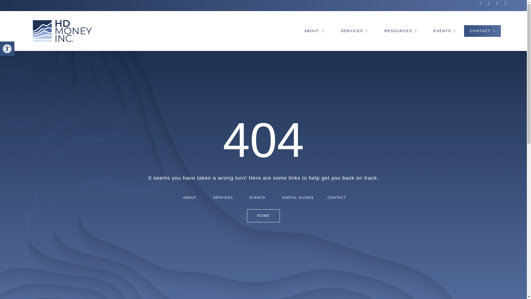 Image resolution: width=531 pixels, height=299 pixels. Describe the element at coordinates (7, 49) in the screenshot. I see `CONTACT` at that location.